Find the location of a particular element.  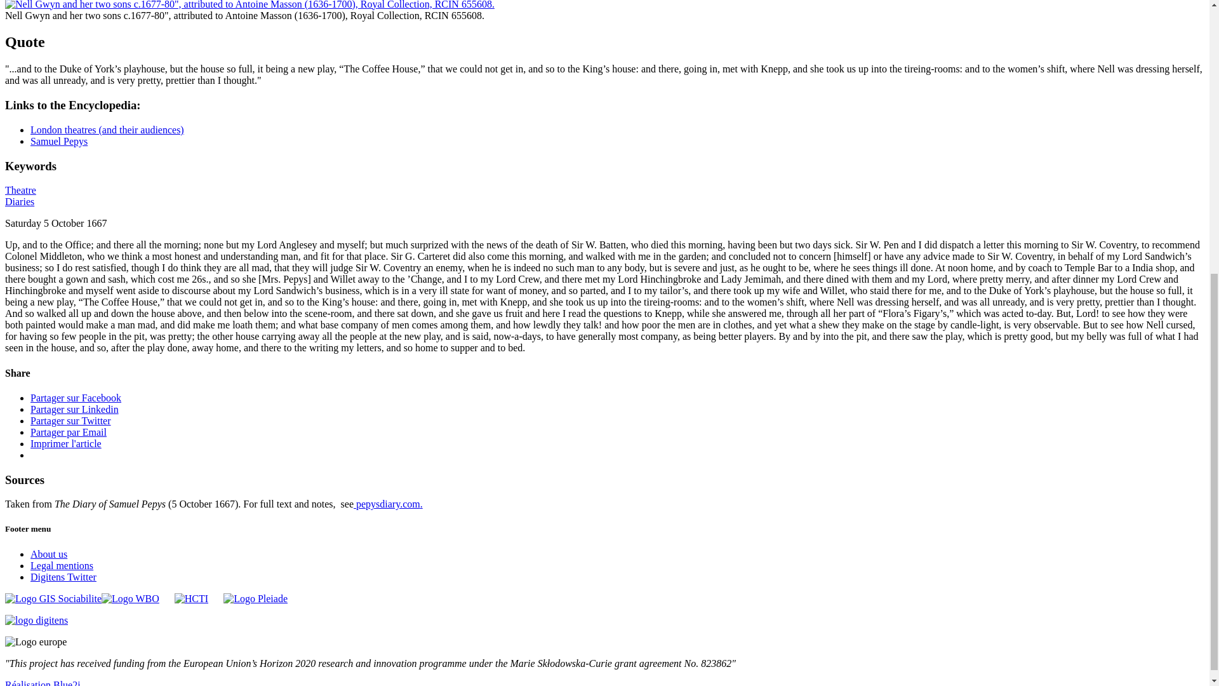

Partager sur Twitter is located at coordinates (70, 420).